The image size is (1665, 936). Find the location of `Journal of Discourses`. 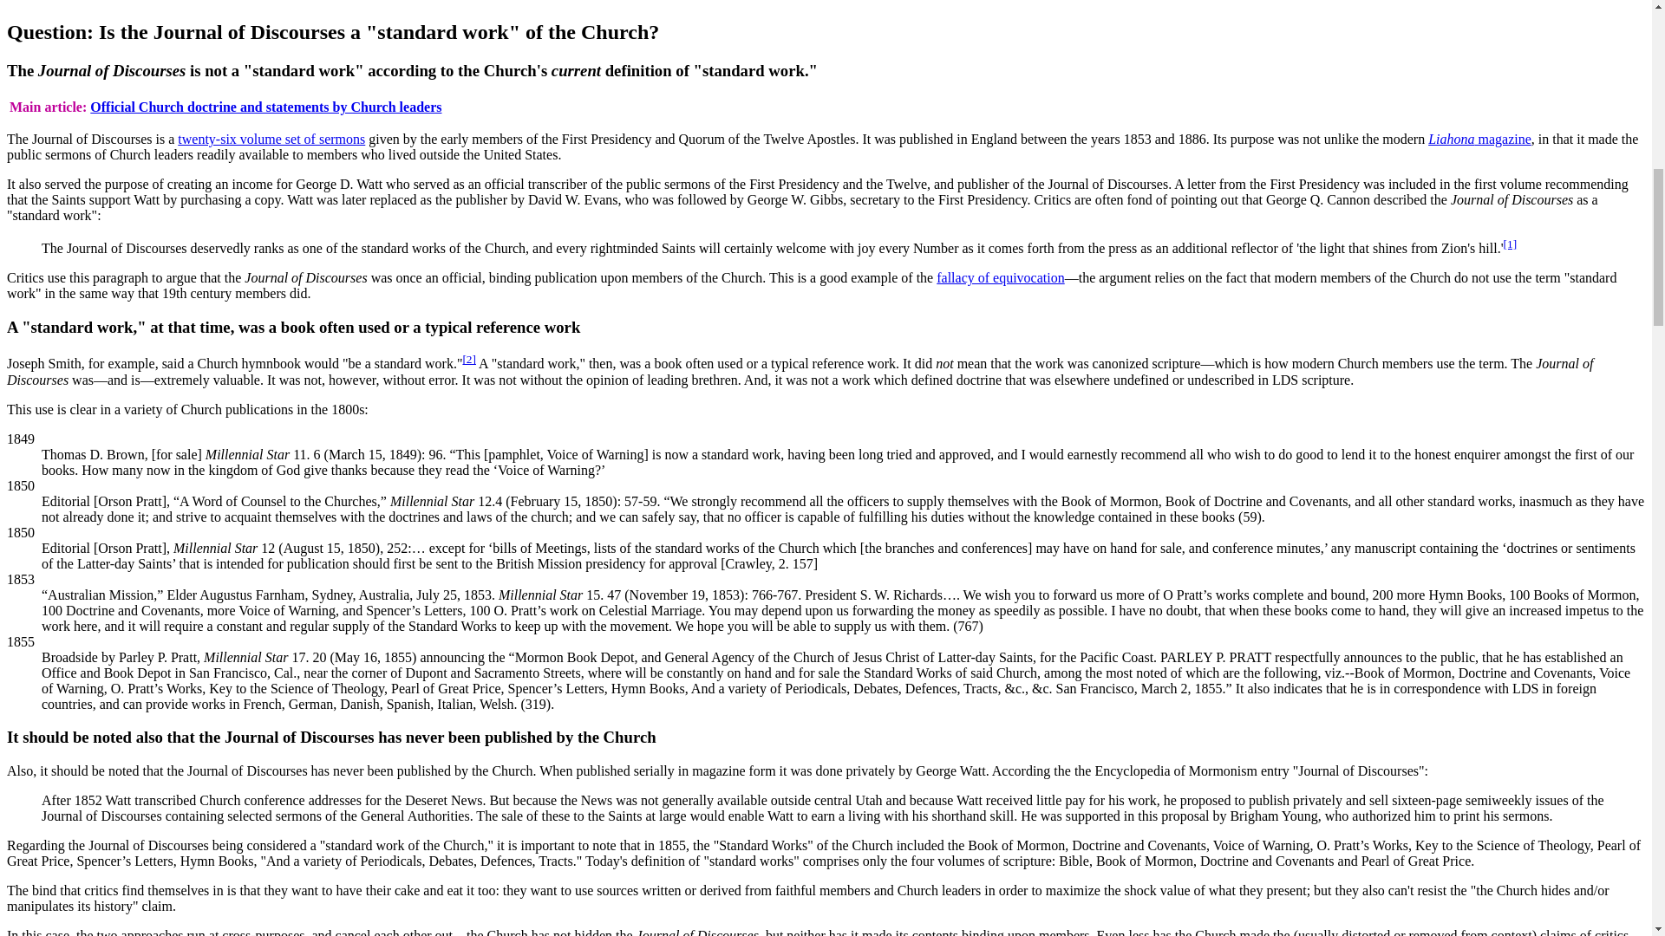

Journal of Discourses is located at coordinates (271, 139).